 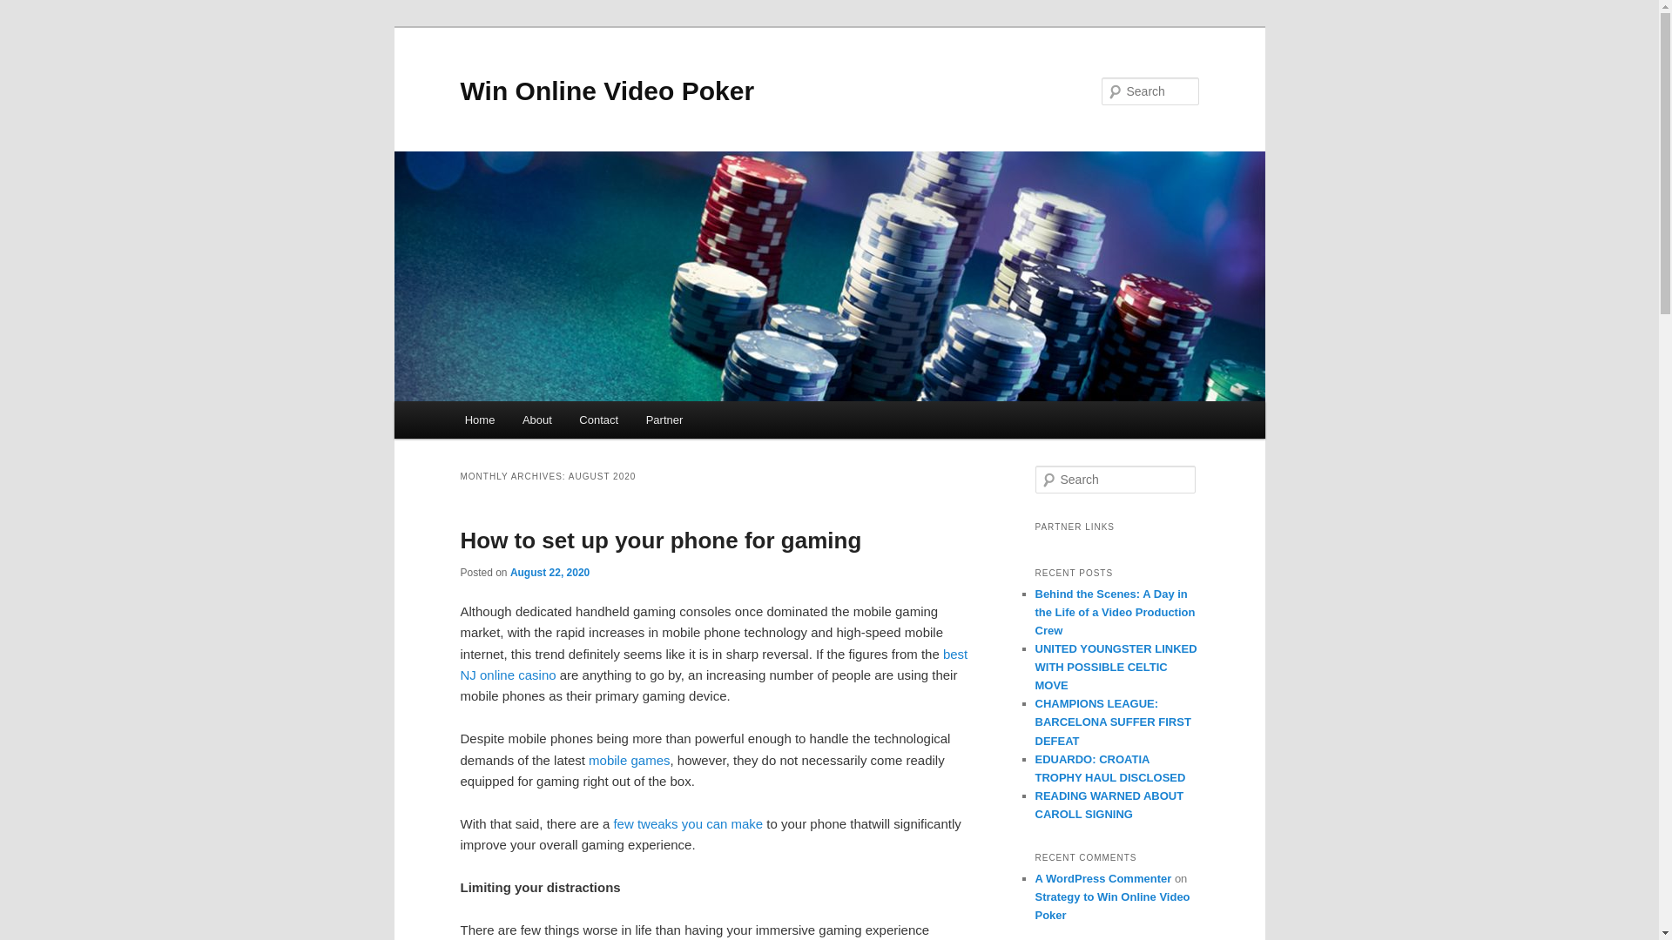 What do you see at coordinates (688, 823) in the screenshot?
I see `few tweaks you can make` at bounding box center [688, 823].